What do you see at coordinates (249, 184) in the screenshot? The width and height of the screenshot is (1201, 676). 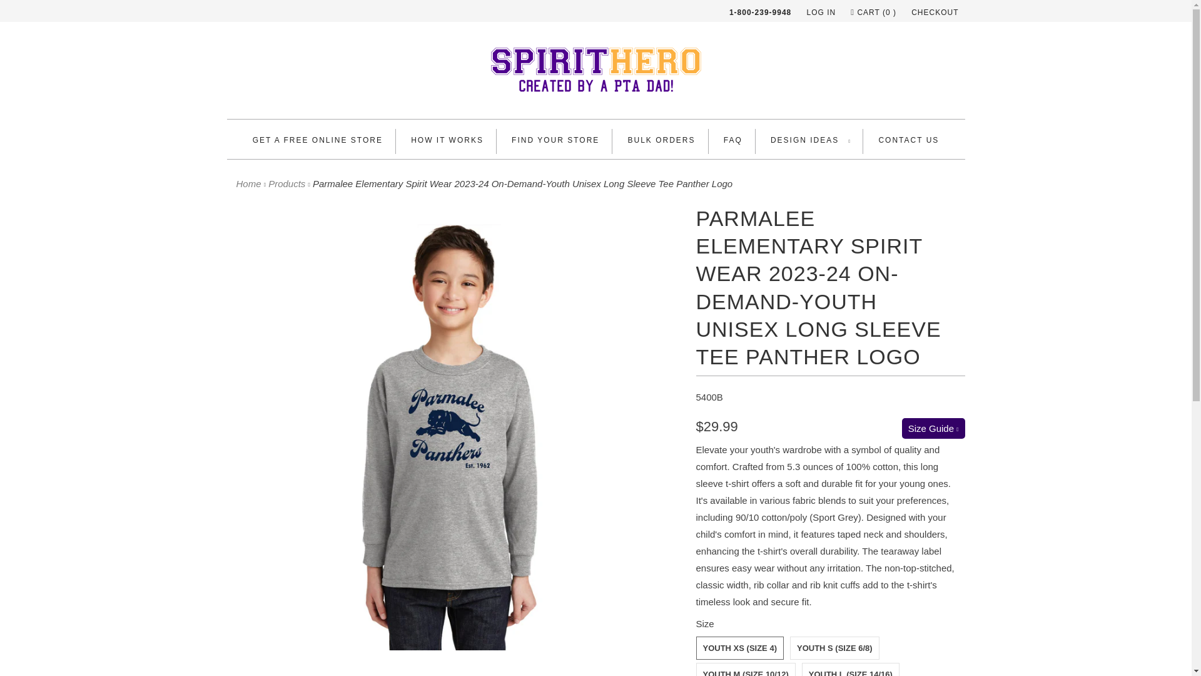 I see `SpiritHero.com` at bounding box center [249, 184].